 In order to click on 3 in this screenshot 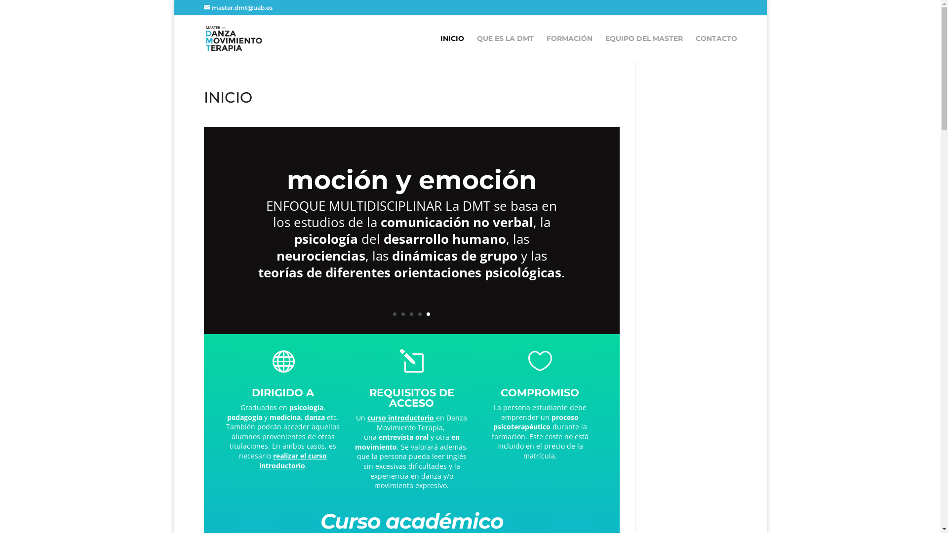, I will do `click(412, 314)`.